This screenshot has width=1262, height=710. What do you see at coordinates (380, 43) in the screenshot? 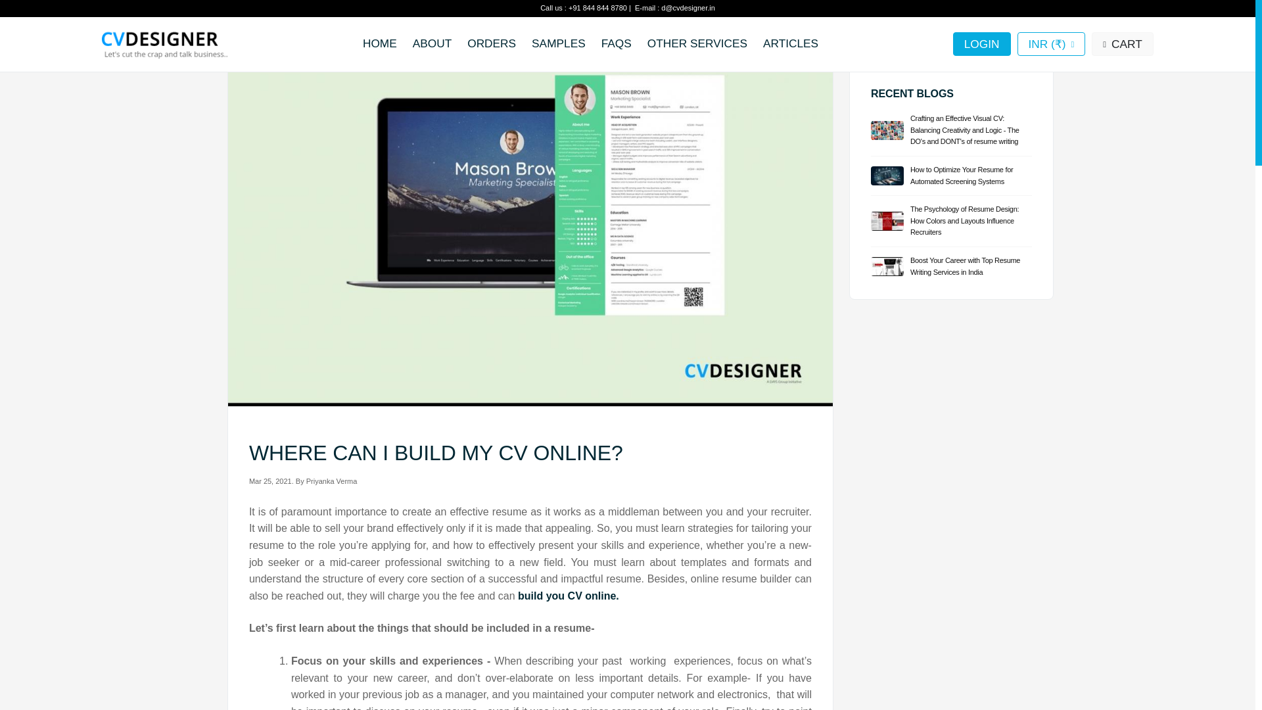
I see `HOME` at bounding box center [380, 43].